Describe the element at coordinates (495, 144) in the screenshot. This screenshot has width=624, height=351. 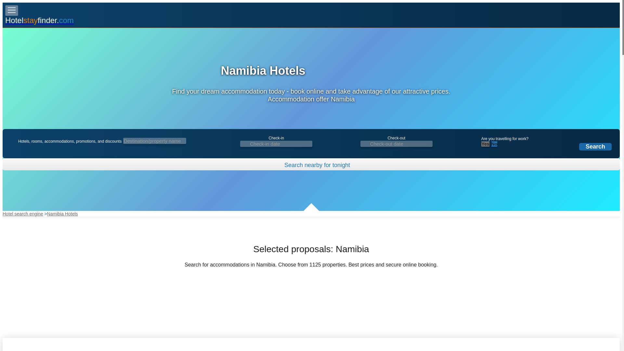
I see `leisure` at that location.